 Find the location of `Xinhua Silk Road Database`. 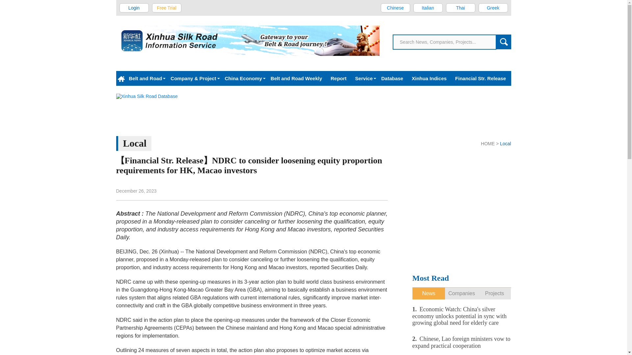

Xinhua Silk Road Database is located at coordinates (313, 111).